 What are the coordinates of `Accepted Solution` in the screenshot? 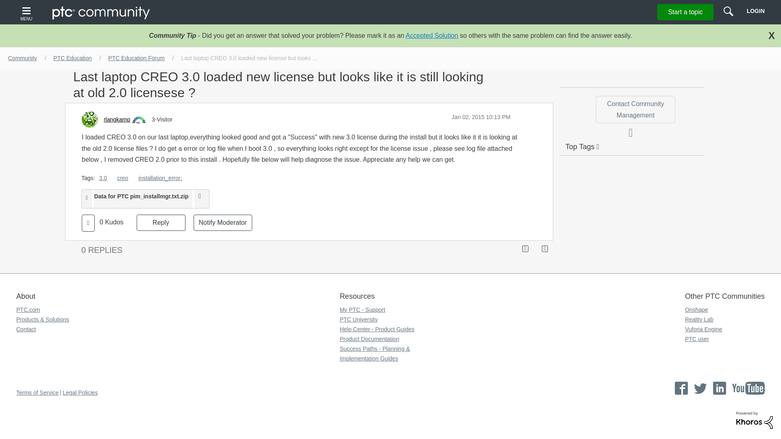 It's located at (431, 35).